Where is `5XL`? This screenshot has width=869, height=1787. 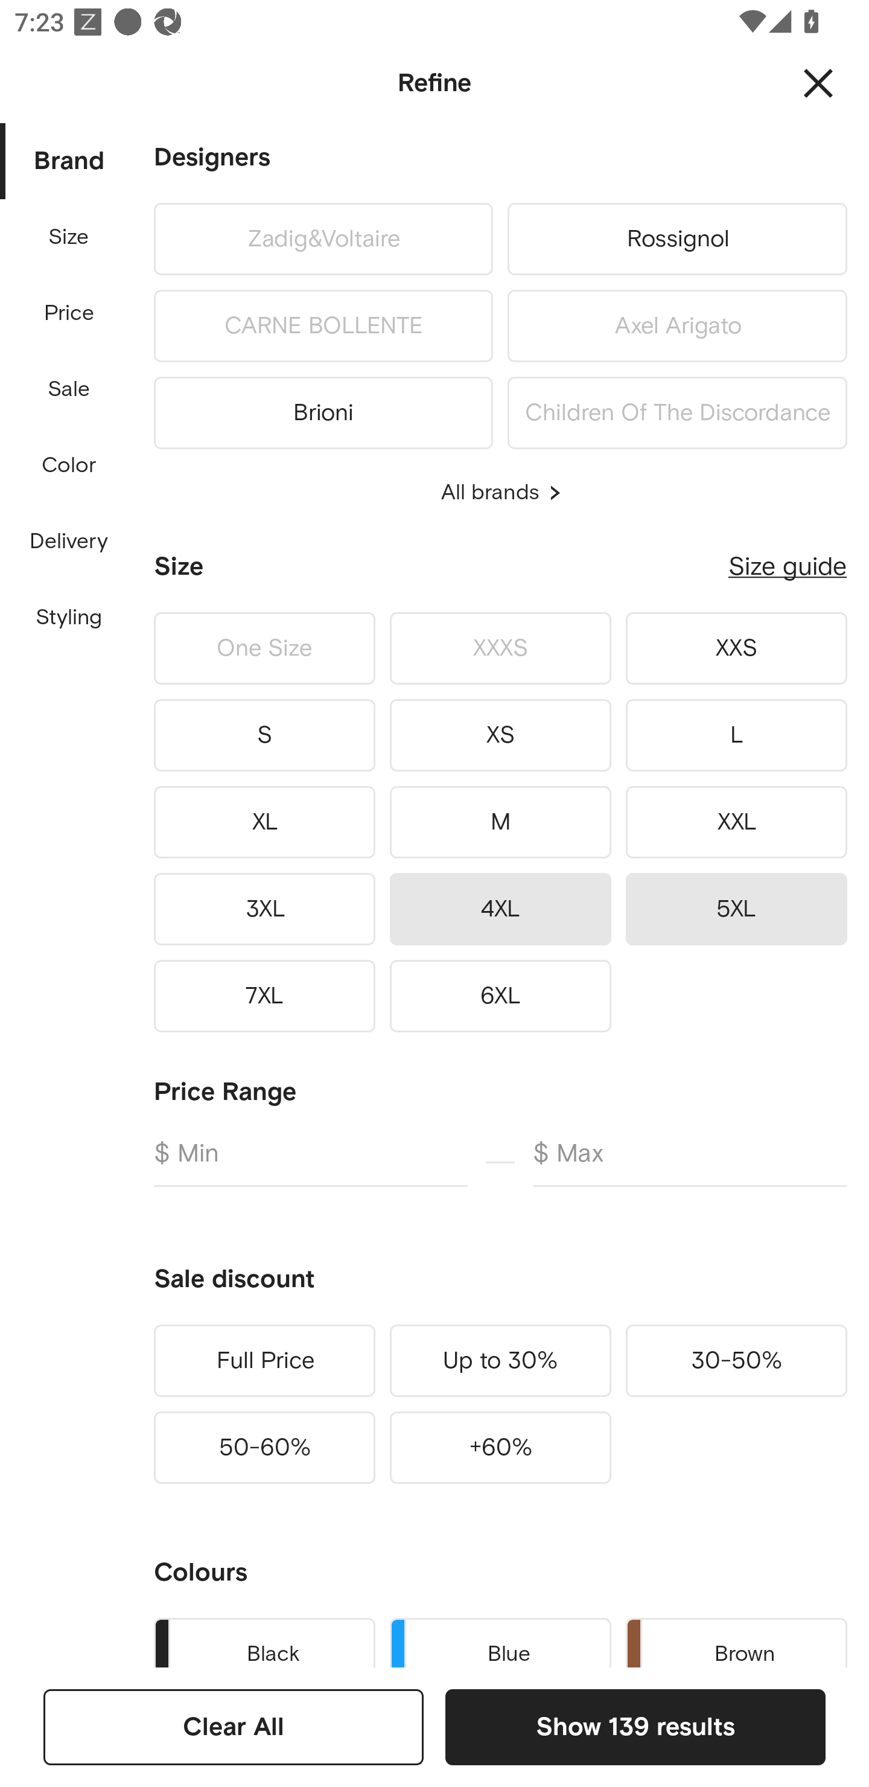 5XL is located at coordinates (736, 908).